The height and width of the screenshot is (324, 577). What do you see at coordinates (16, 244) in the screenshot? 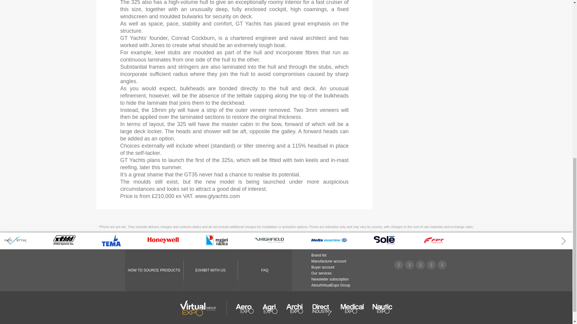
I see `Inoxstyle` at bounding box center [16, 244].